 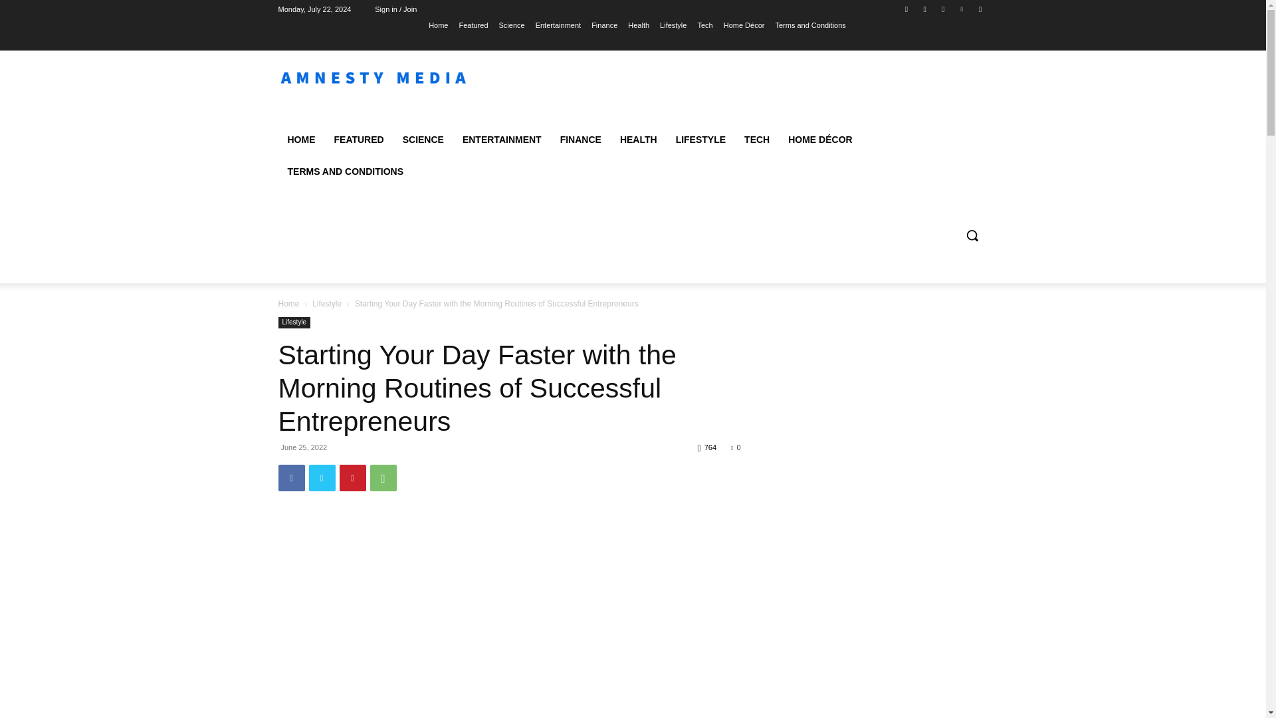 What do you see at coordinates (327, 304) in the screenshot?
I see `View all posts in Lifestyle` at bounding box center [327, 304].